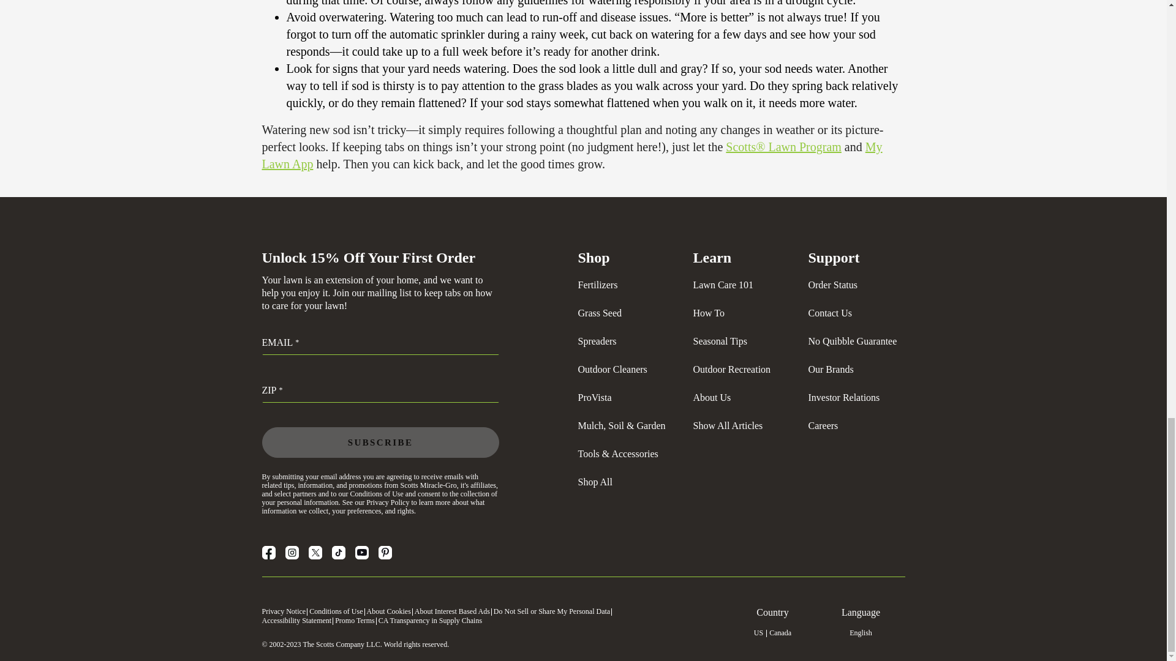  I want to click on YouTube, so click(361, 552).